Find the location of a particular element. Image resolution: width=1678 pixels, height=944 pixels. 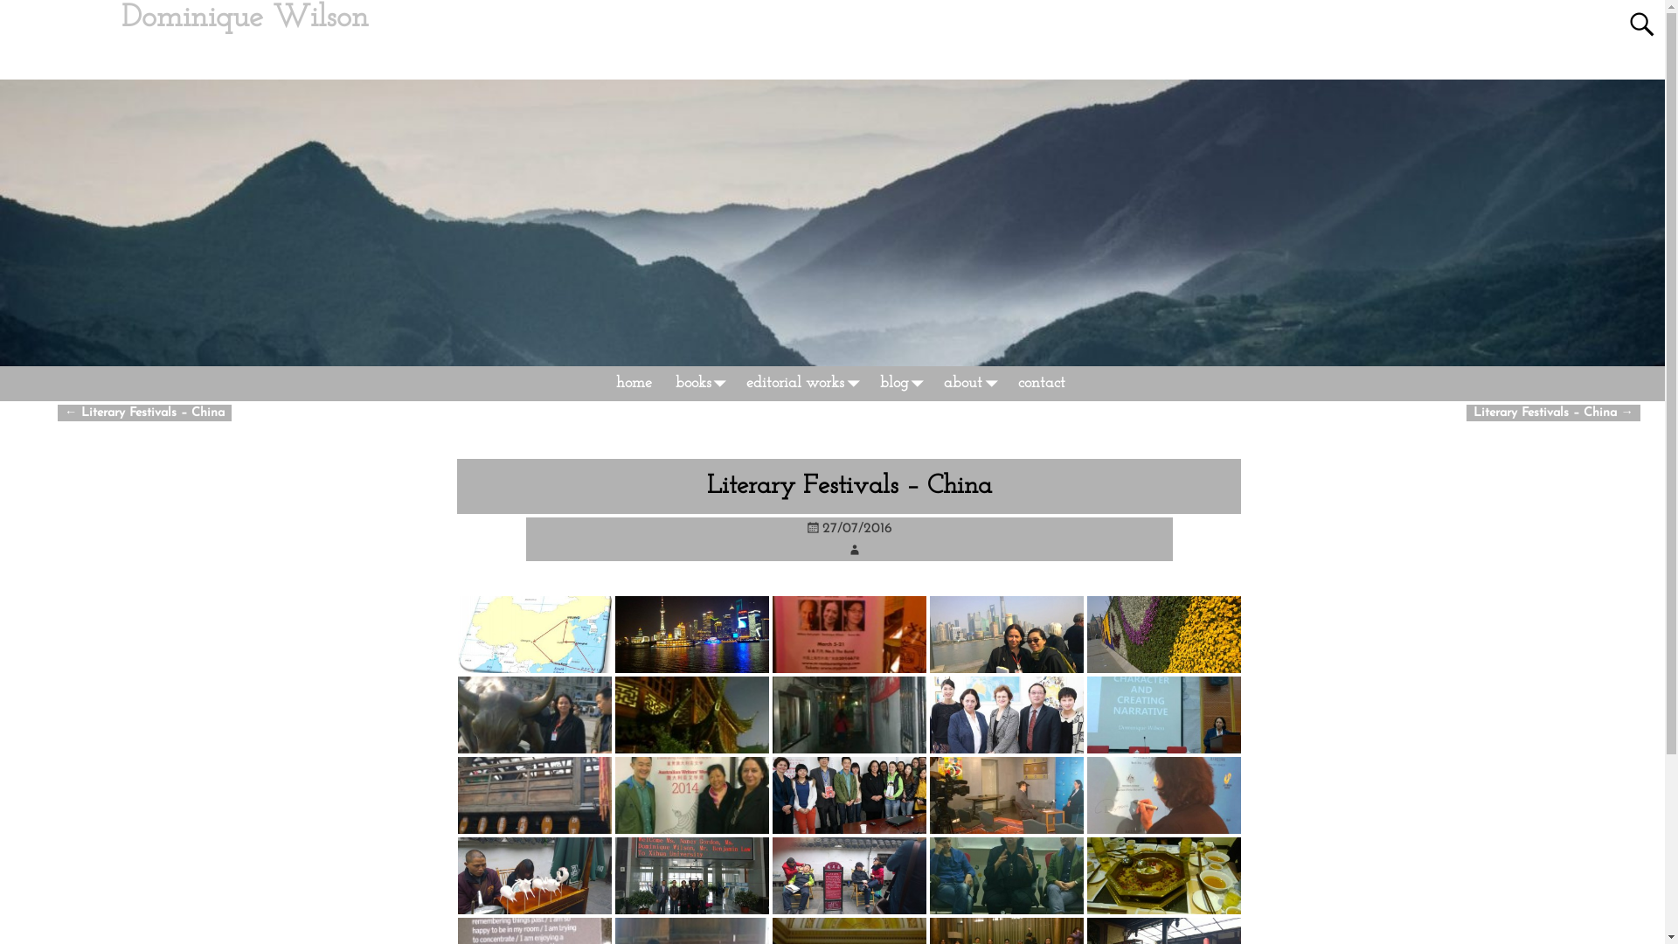

about is located at coordinates (968, 384).